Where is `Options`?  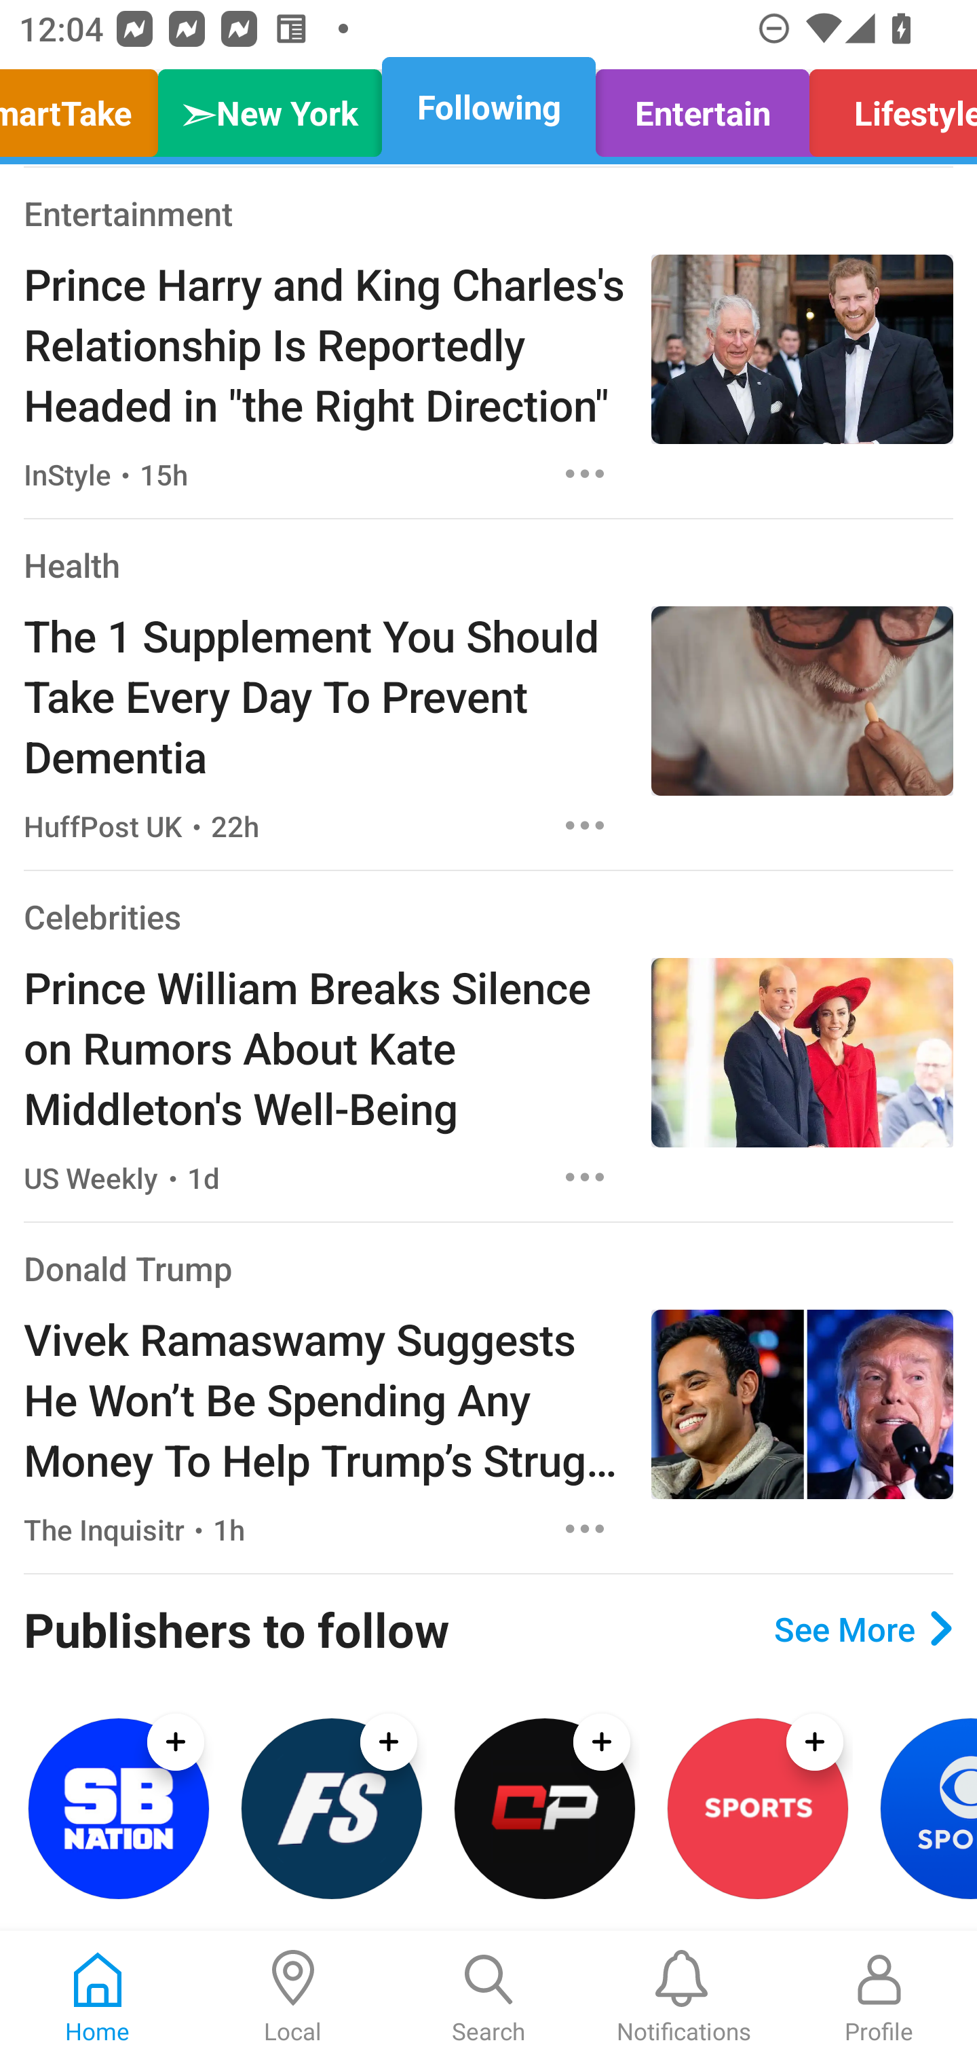 Options is located at coordinates (585, 826).